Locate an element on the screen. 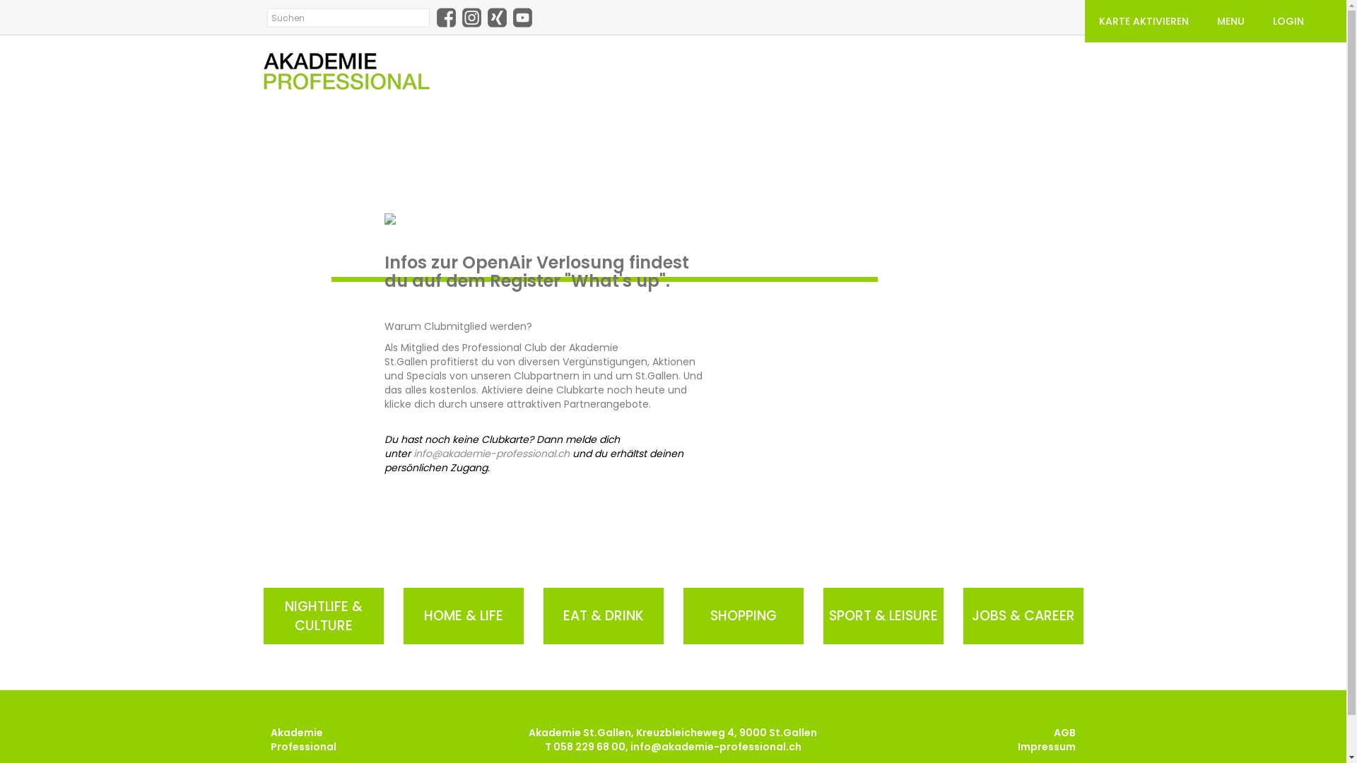 This screenshot has width=1357, height=763. SHOPPING is located at coordinates (743, 616).